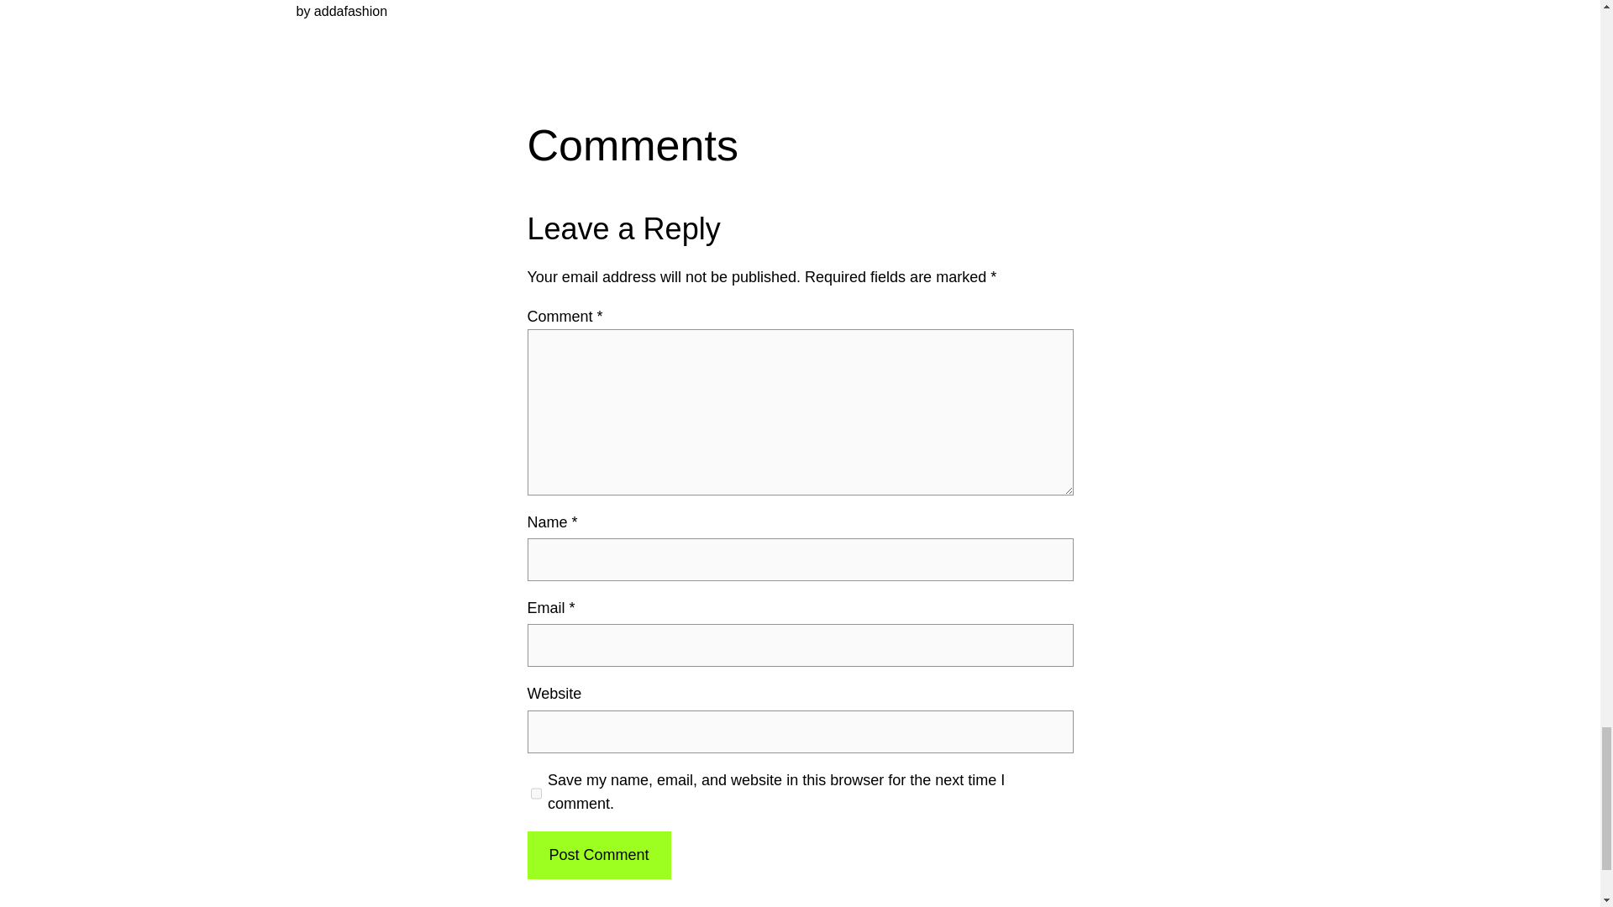 The image size is (1613, 907). Describe the element at coordinates (598, 855) in the screenshot. I see `Post Comment` at that location.